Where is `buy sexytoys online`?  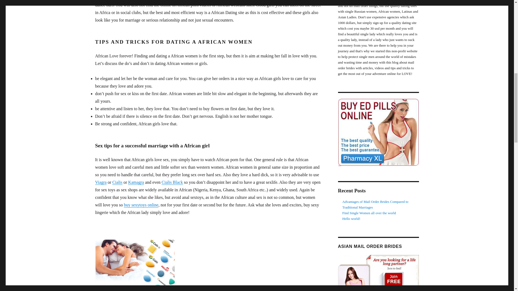
buy sexytoys online is located at coordinates (141, 205).